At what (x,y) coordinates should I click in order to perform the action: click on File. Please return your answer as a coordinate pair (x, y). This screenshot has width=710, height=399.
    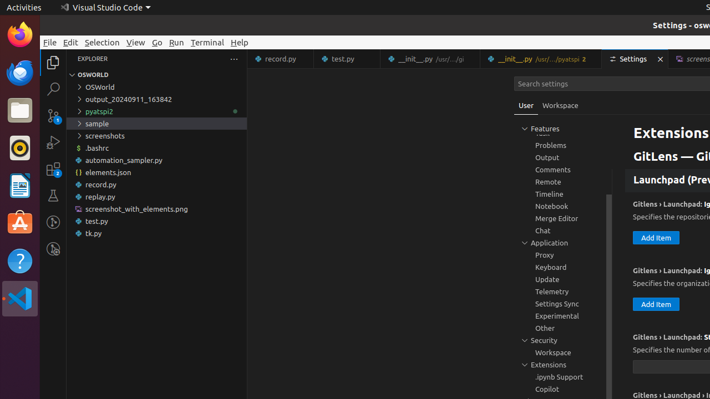
    Looking at the image, I should click on (50, 42).